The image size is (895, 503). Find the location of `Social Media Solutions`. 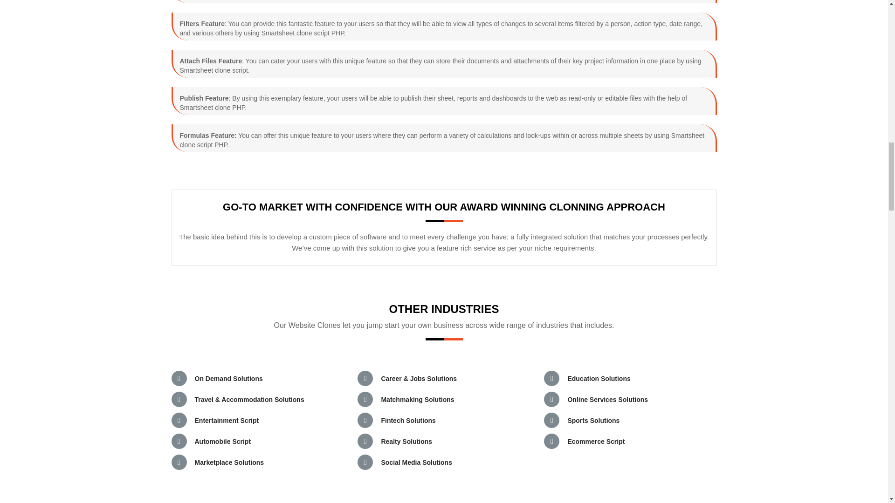

Social Media Solutions is located at coordinates (416, 462).